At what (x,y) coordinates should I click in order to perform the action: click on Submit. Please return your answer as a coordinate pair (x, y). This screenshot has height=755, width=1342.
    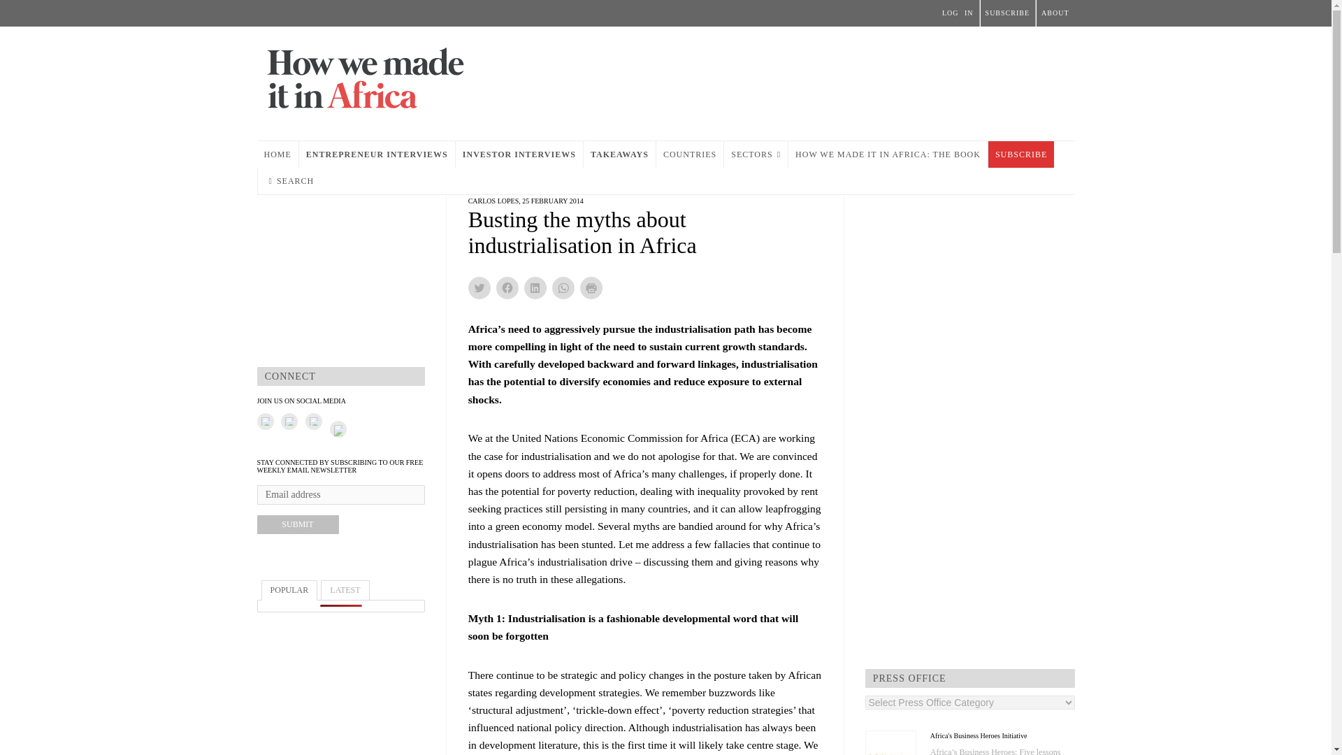
    Looking at the image, I should click on (298, 524).